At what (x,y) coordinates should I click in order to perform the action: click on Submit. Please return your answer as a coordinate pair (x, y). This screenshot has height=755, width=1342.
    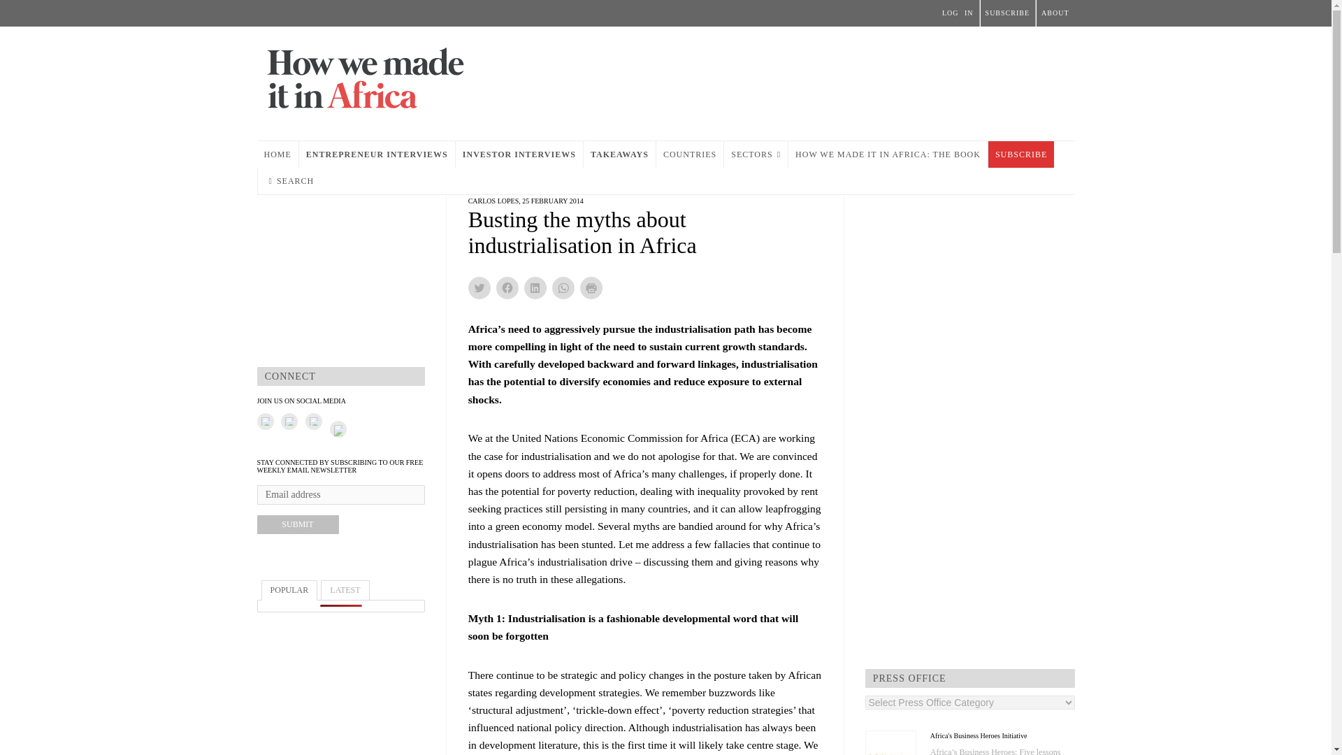
    Looking at the image, I should click on (298, 524).